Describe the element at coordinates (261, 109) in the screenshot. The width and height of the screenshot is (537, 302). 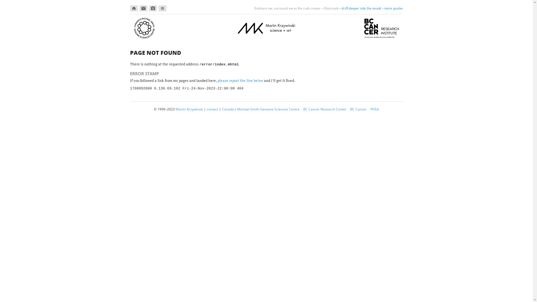
I see `Canada's Michael Smith Genome Sciences Centre` at that location.